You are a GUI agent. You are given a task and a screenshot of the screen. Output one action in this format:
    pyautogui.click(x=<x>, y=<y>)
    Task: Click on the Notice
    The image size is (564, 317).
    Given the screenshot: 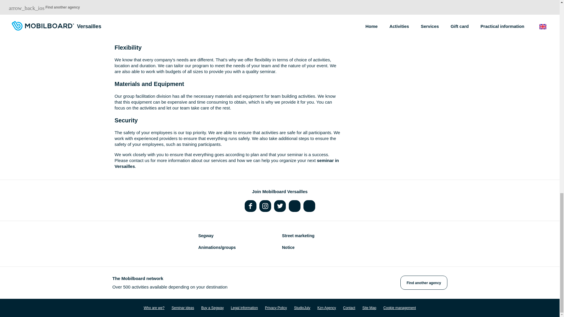 What is the action you would take?
    pyautogui.click(x=288, y=247)
    